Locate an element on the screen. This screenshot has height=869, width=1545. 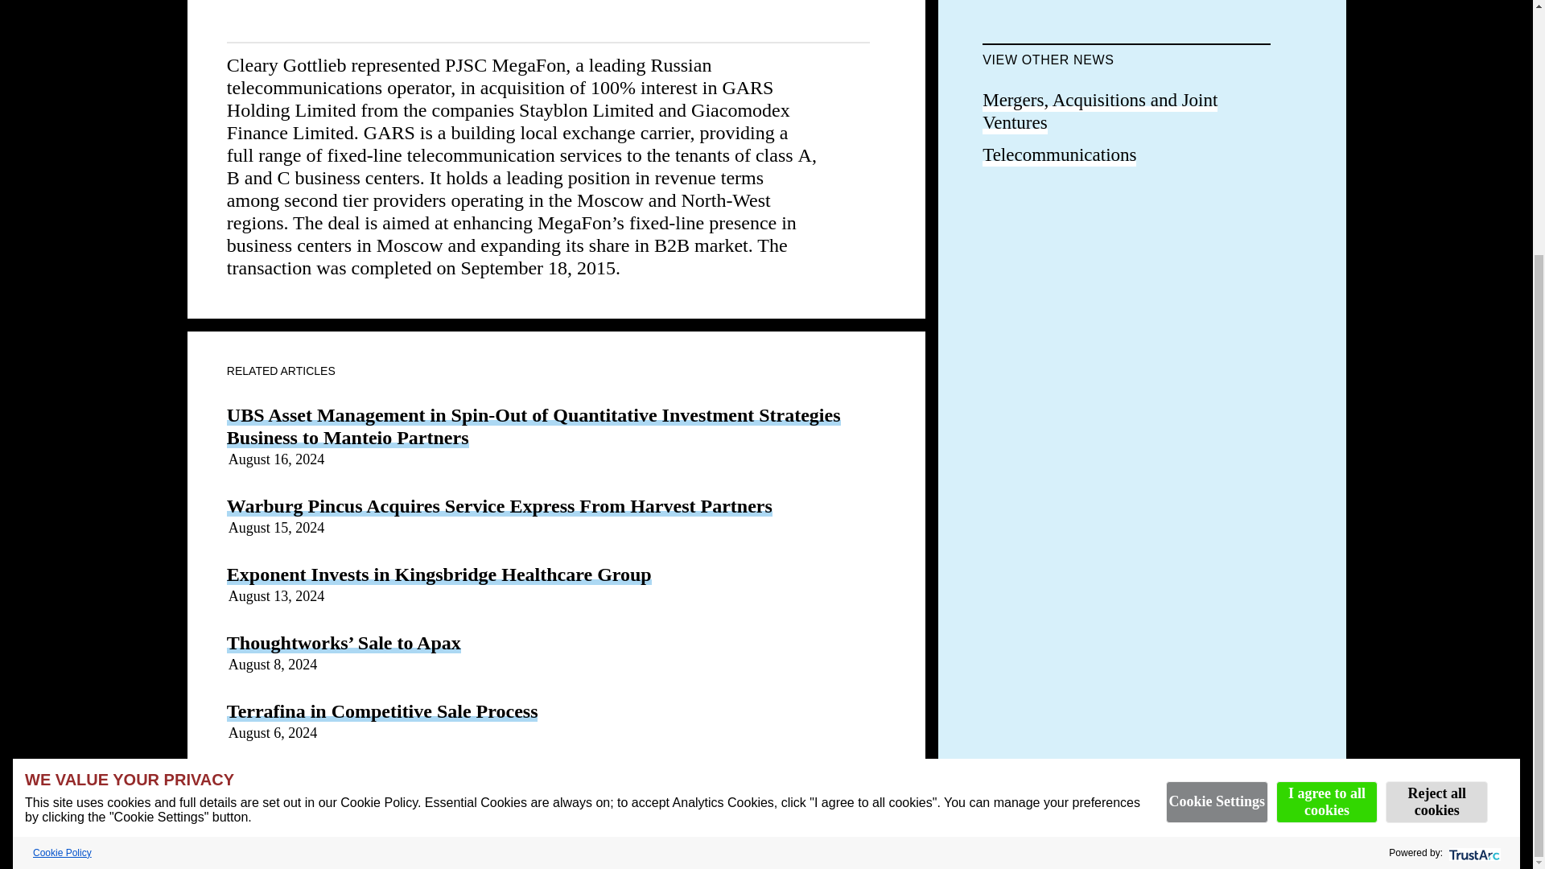
Alumni Login is located at coordinates (286, 798).